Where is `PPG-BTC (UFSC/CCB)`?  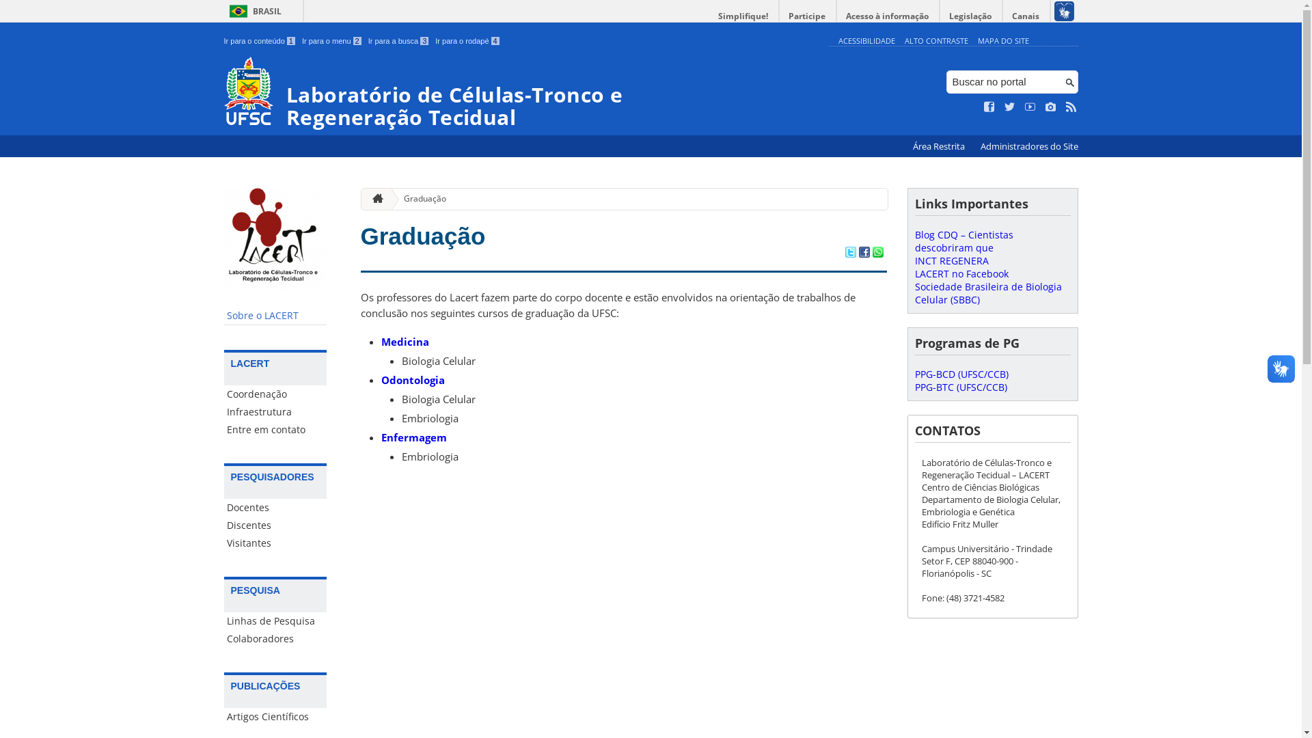
PPG-BTC (UFSC/CCB) is located at coordinates (961, 387).